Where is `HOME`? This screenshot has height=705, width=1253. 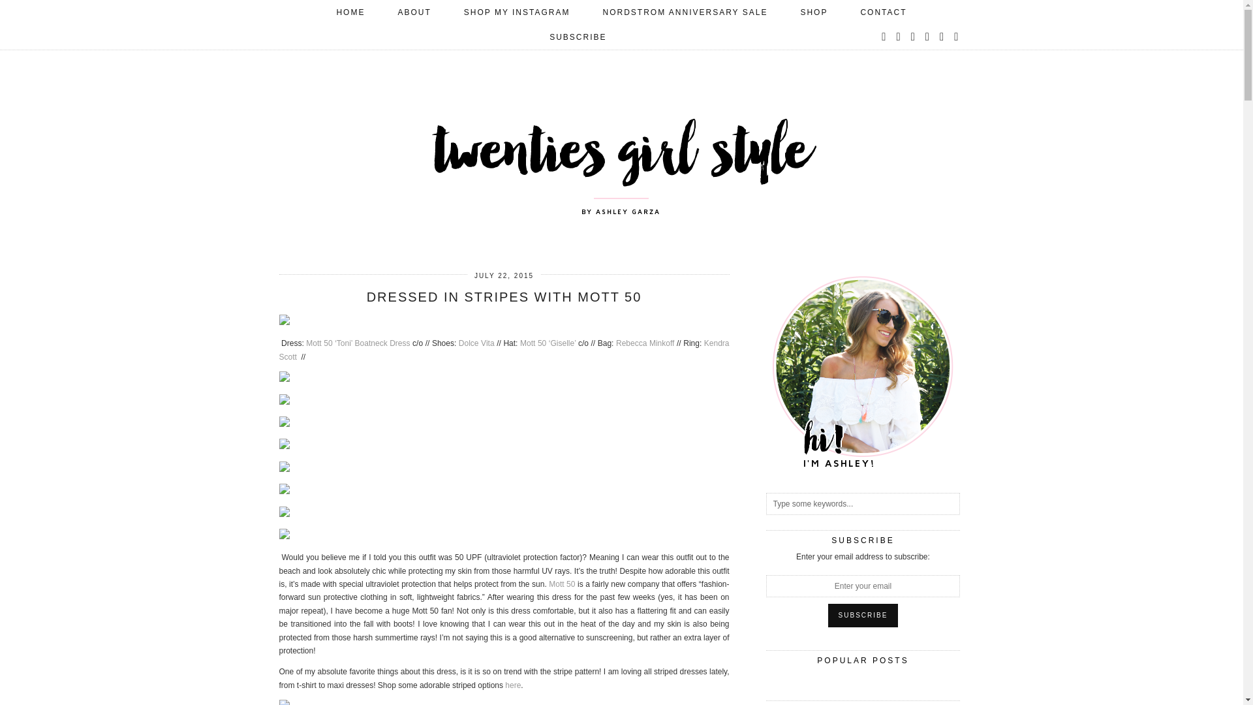
HOME is located at coordinates (350, 12).